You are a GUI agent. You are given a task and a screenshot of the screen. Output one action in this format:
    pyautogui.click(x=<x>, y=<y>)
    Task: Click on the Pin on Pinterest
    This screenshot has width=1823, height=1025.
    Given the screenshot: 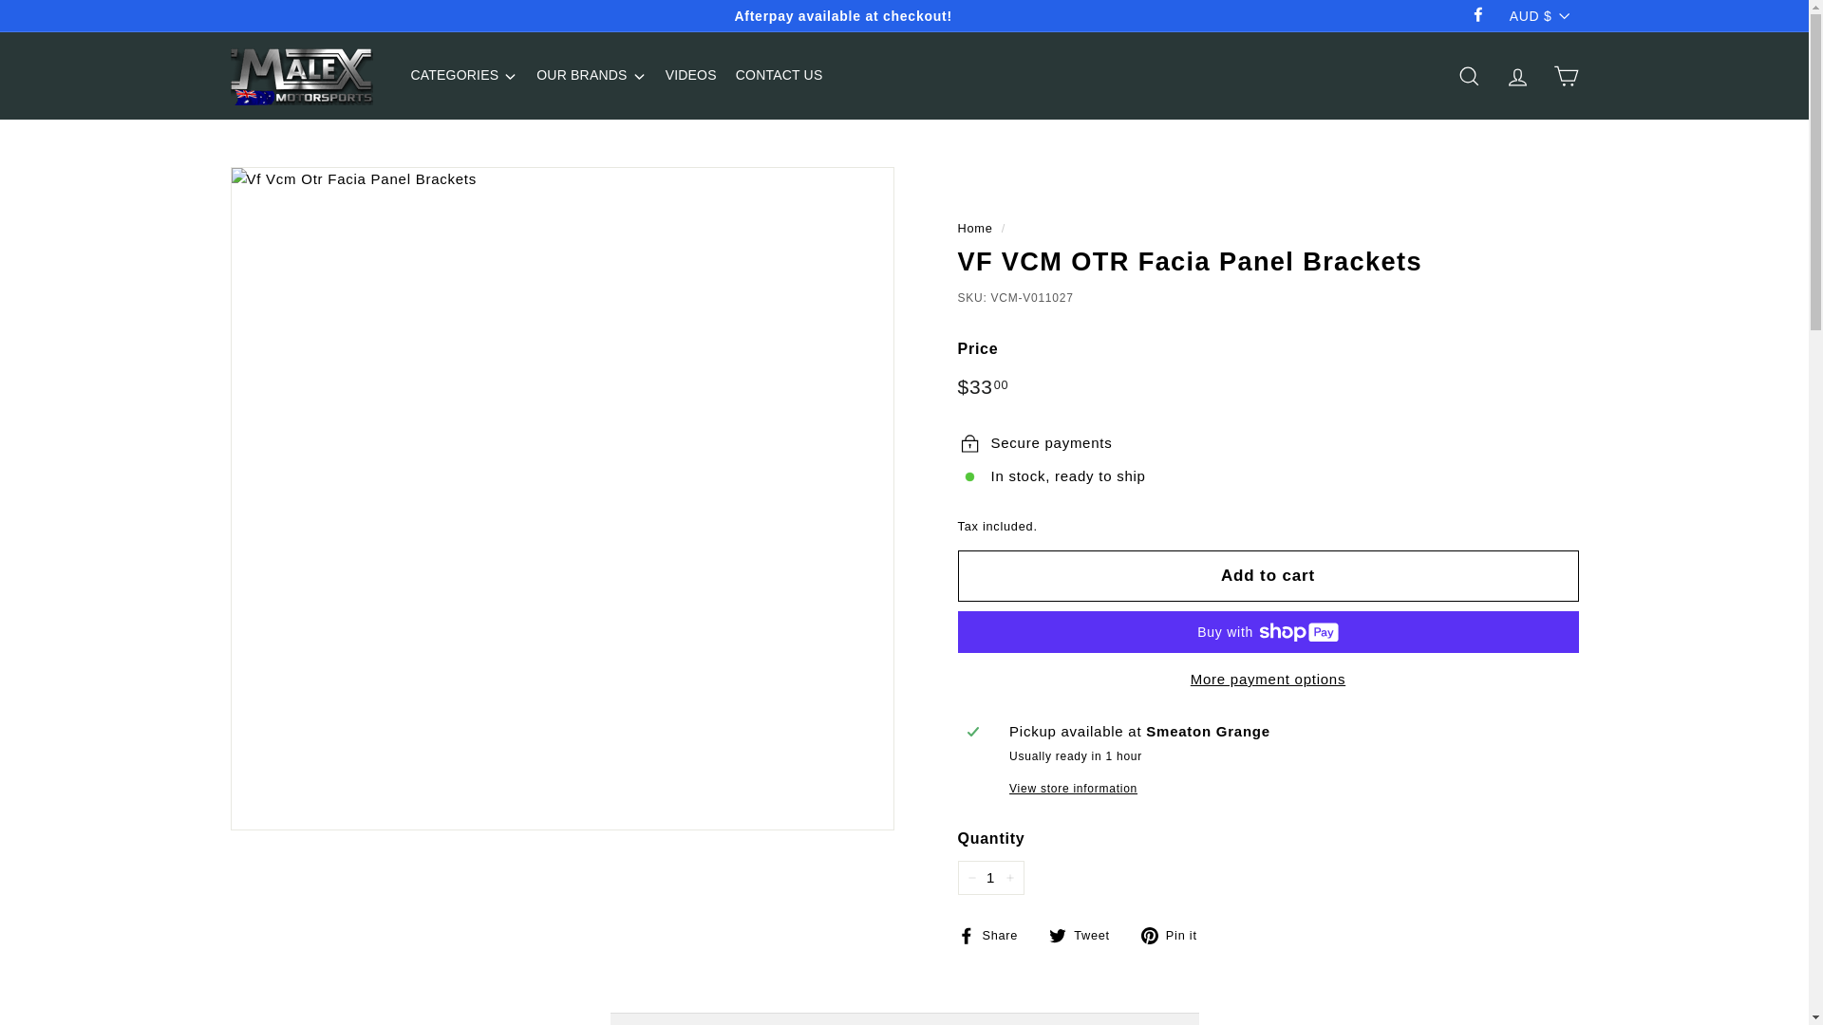 What is the action you would take?
    pyautogui.click(x=1175, y=934)
    